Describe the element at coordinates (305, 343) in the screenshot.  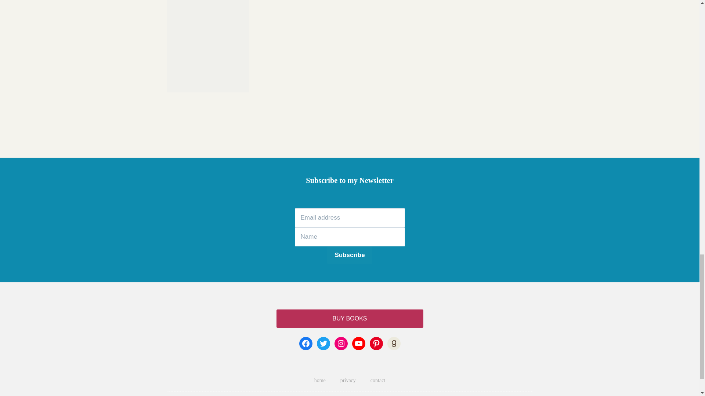
I see `Facebook` at that location.